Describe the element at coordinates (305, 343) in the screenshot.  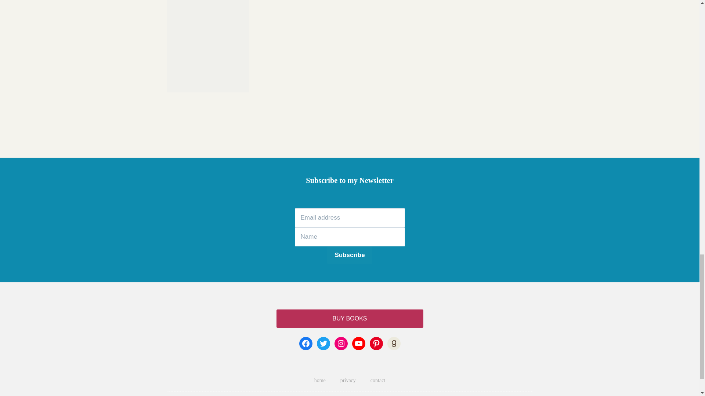
I see `Facebook` at that location.